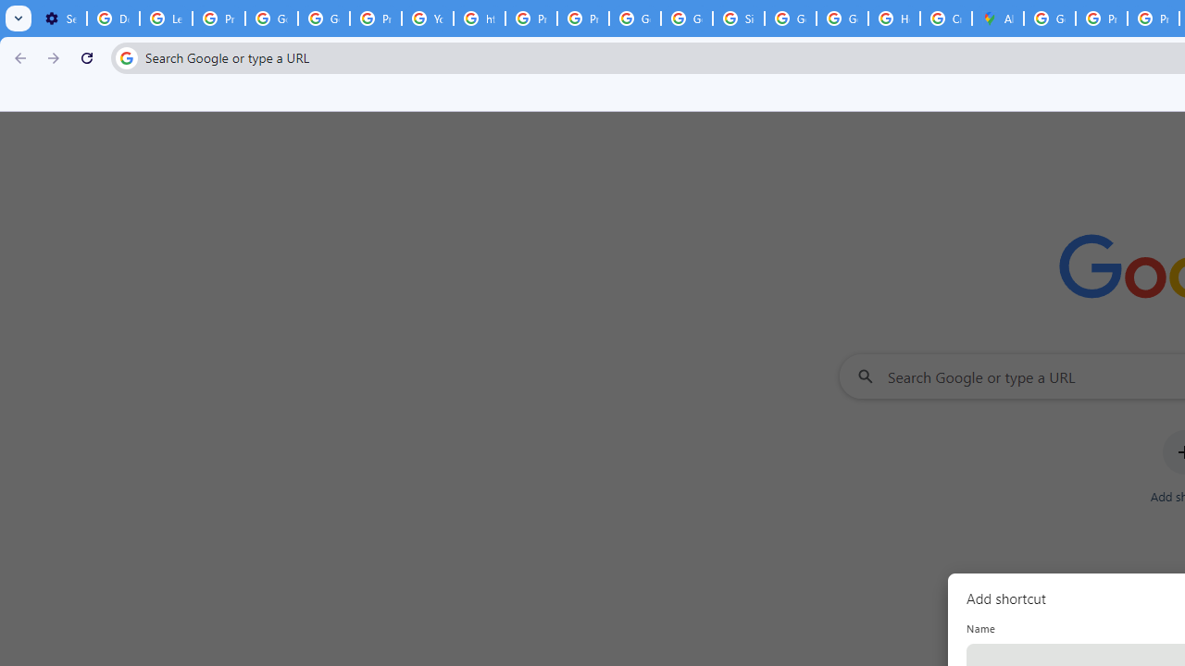 Image resolution: width=1185 pixels, height=666 pixels. Describe the element at coordinates (113, 18) in the screenshot. I see `Delete photos & videos - Computer - Google Photos Help` at that location.